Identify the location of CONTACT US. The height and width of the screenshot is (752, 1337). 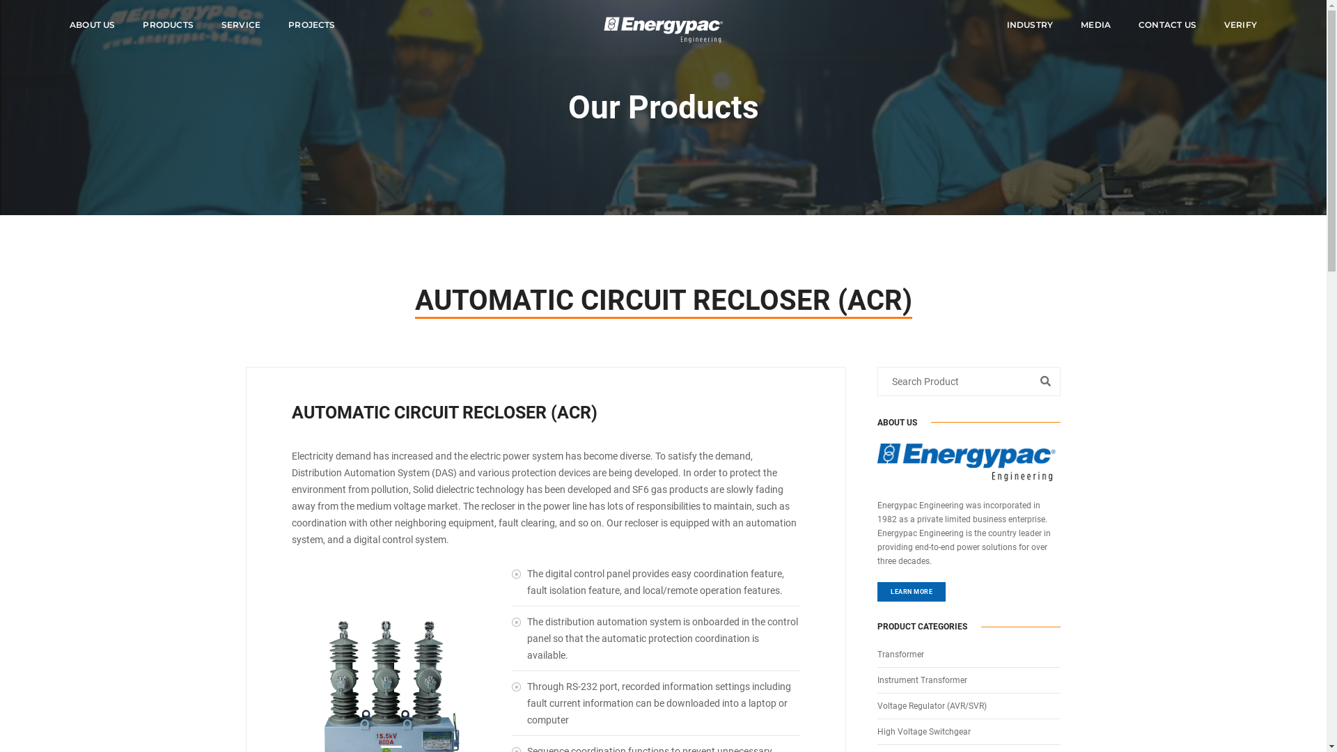
(1167, 25).